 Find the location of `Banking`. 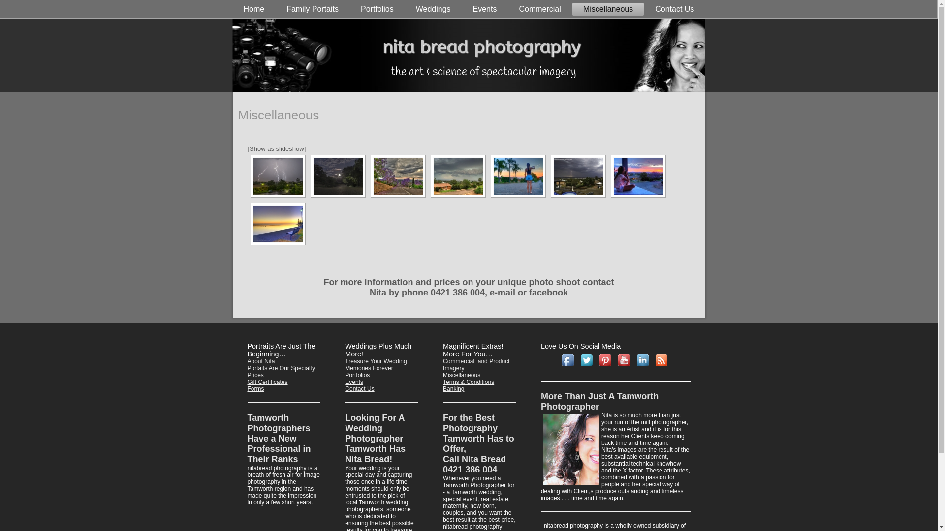

Banking is located at coordinates (454, 389).